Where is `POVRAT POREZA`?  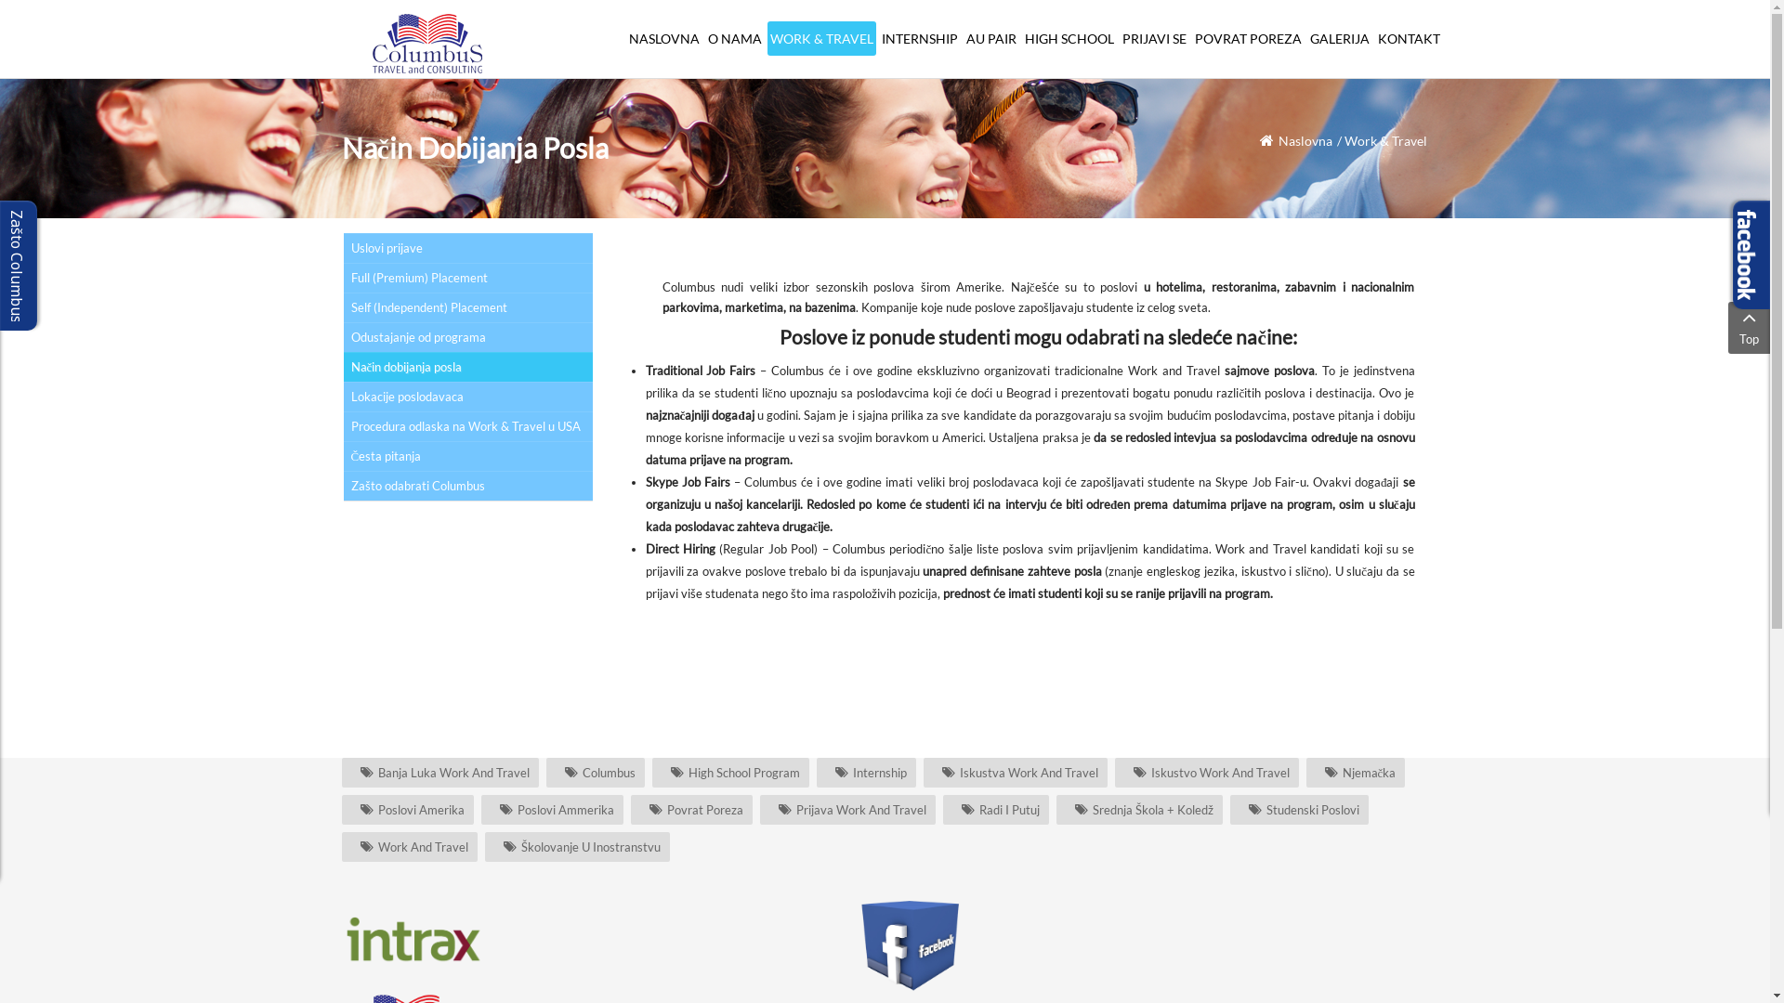 POVRAT POREZA is located at coordinates (1247, 39).